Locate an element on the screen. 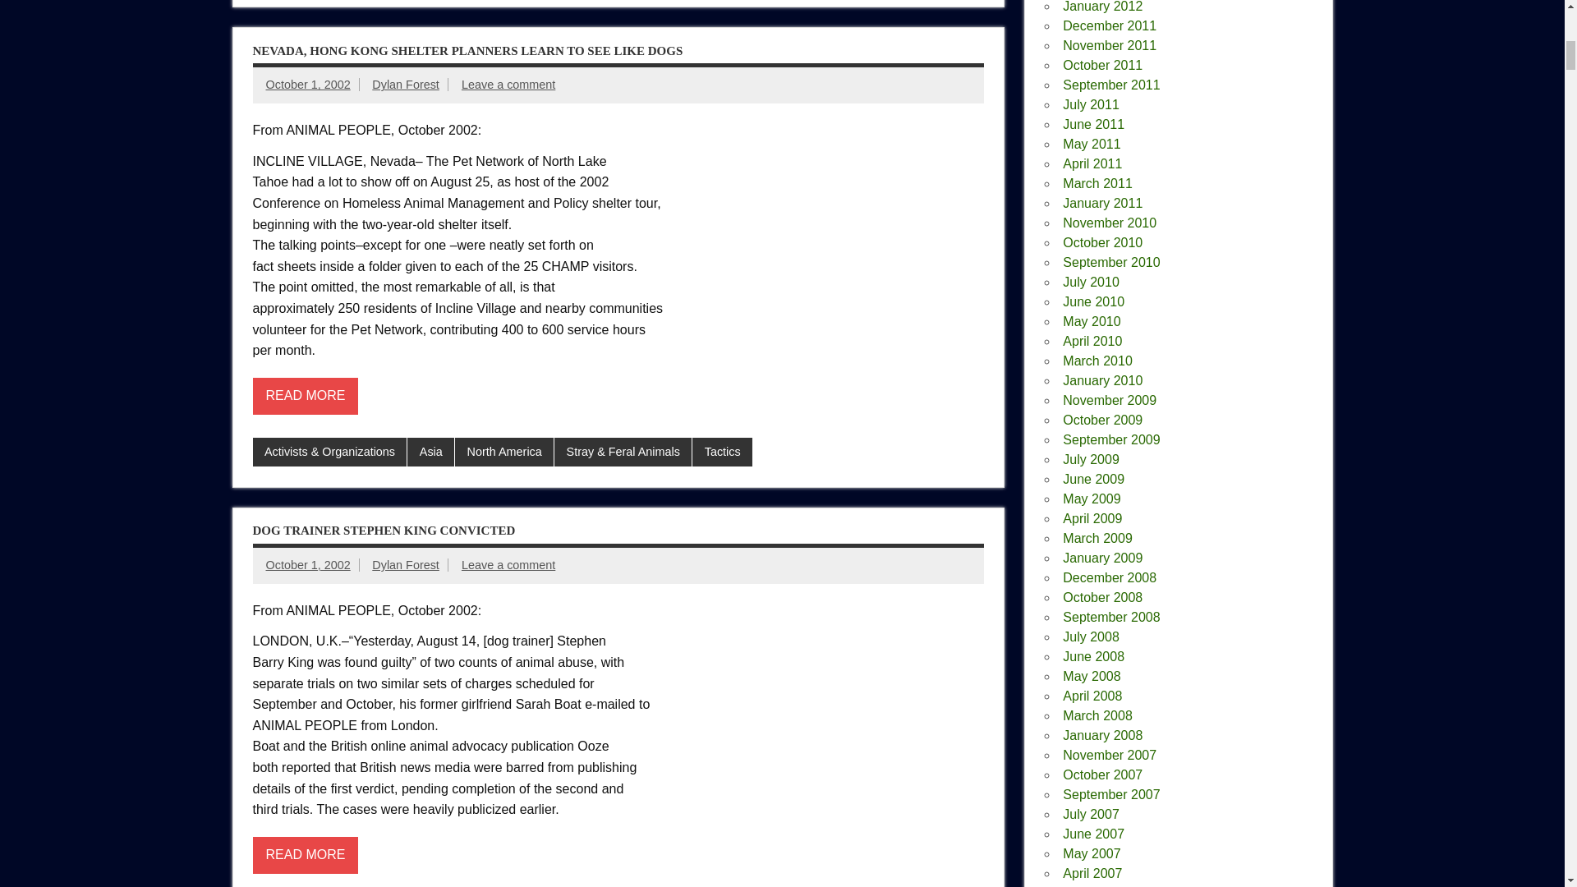 The width and height of the screenshot is (1577, 887). Tactics is located at coordinates (721, 453).